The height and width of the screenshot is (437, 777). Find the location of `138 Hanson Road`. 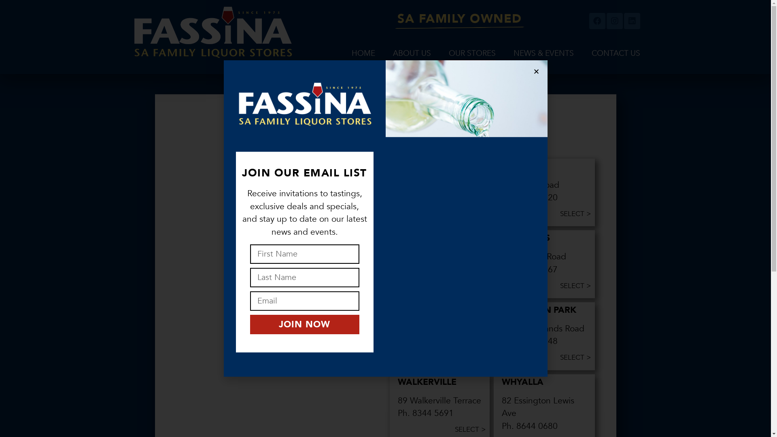

138 Hanson Road is located at coordinates (431, 257).